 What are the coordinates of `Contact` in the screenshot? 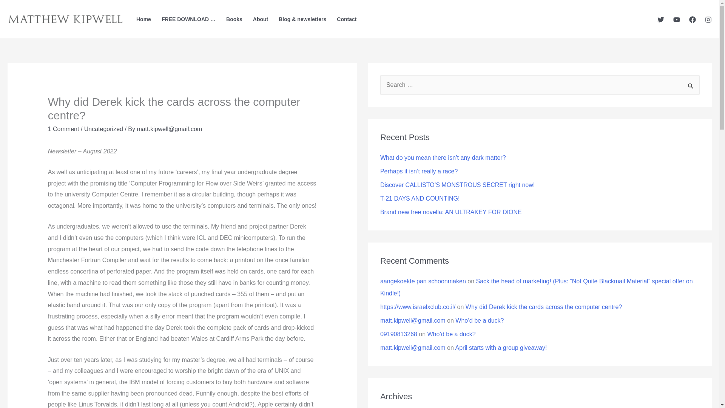 It's located at (347, 19).